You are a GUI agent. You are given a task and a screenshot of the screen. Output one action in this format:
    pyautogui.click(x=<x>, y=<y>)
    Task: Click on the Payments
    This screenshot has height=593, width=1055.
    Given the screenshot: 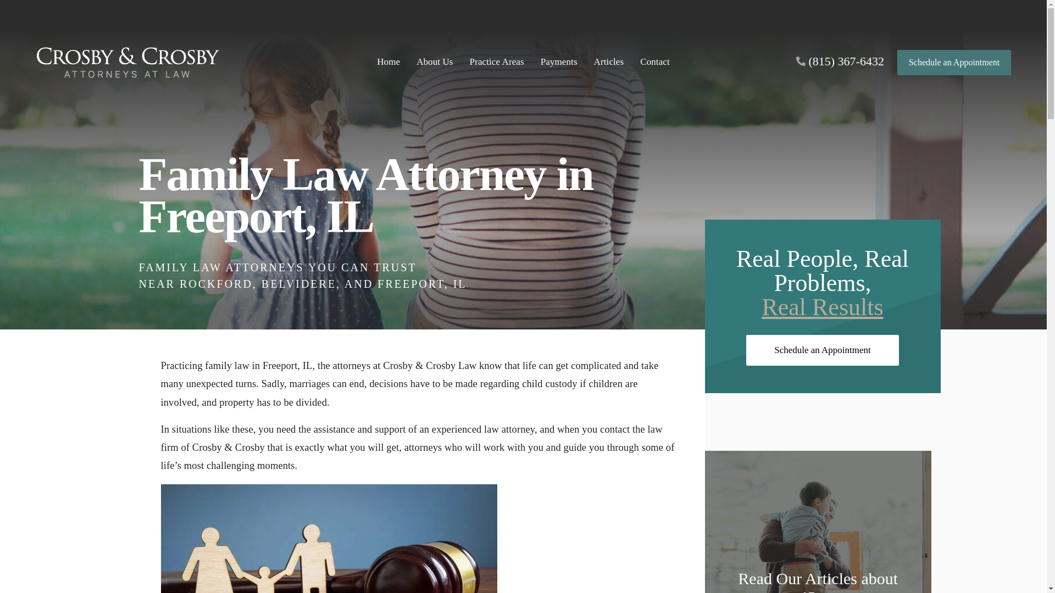 What is the action you would take?
    pyautogui.click(x=559, y=63)
    